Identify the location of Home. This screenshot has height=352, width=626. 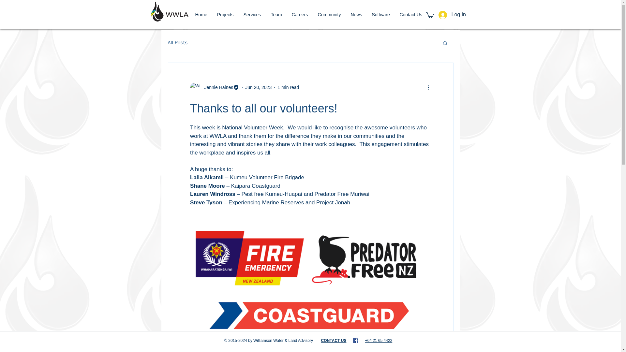
(201, 15).